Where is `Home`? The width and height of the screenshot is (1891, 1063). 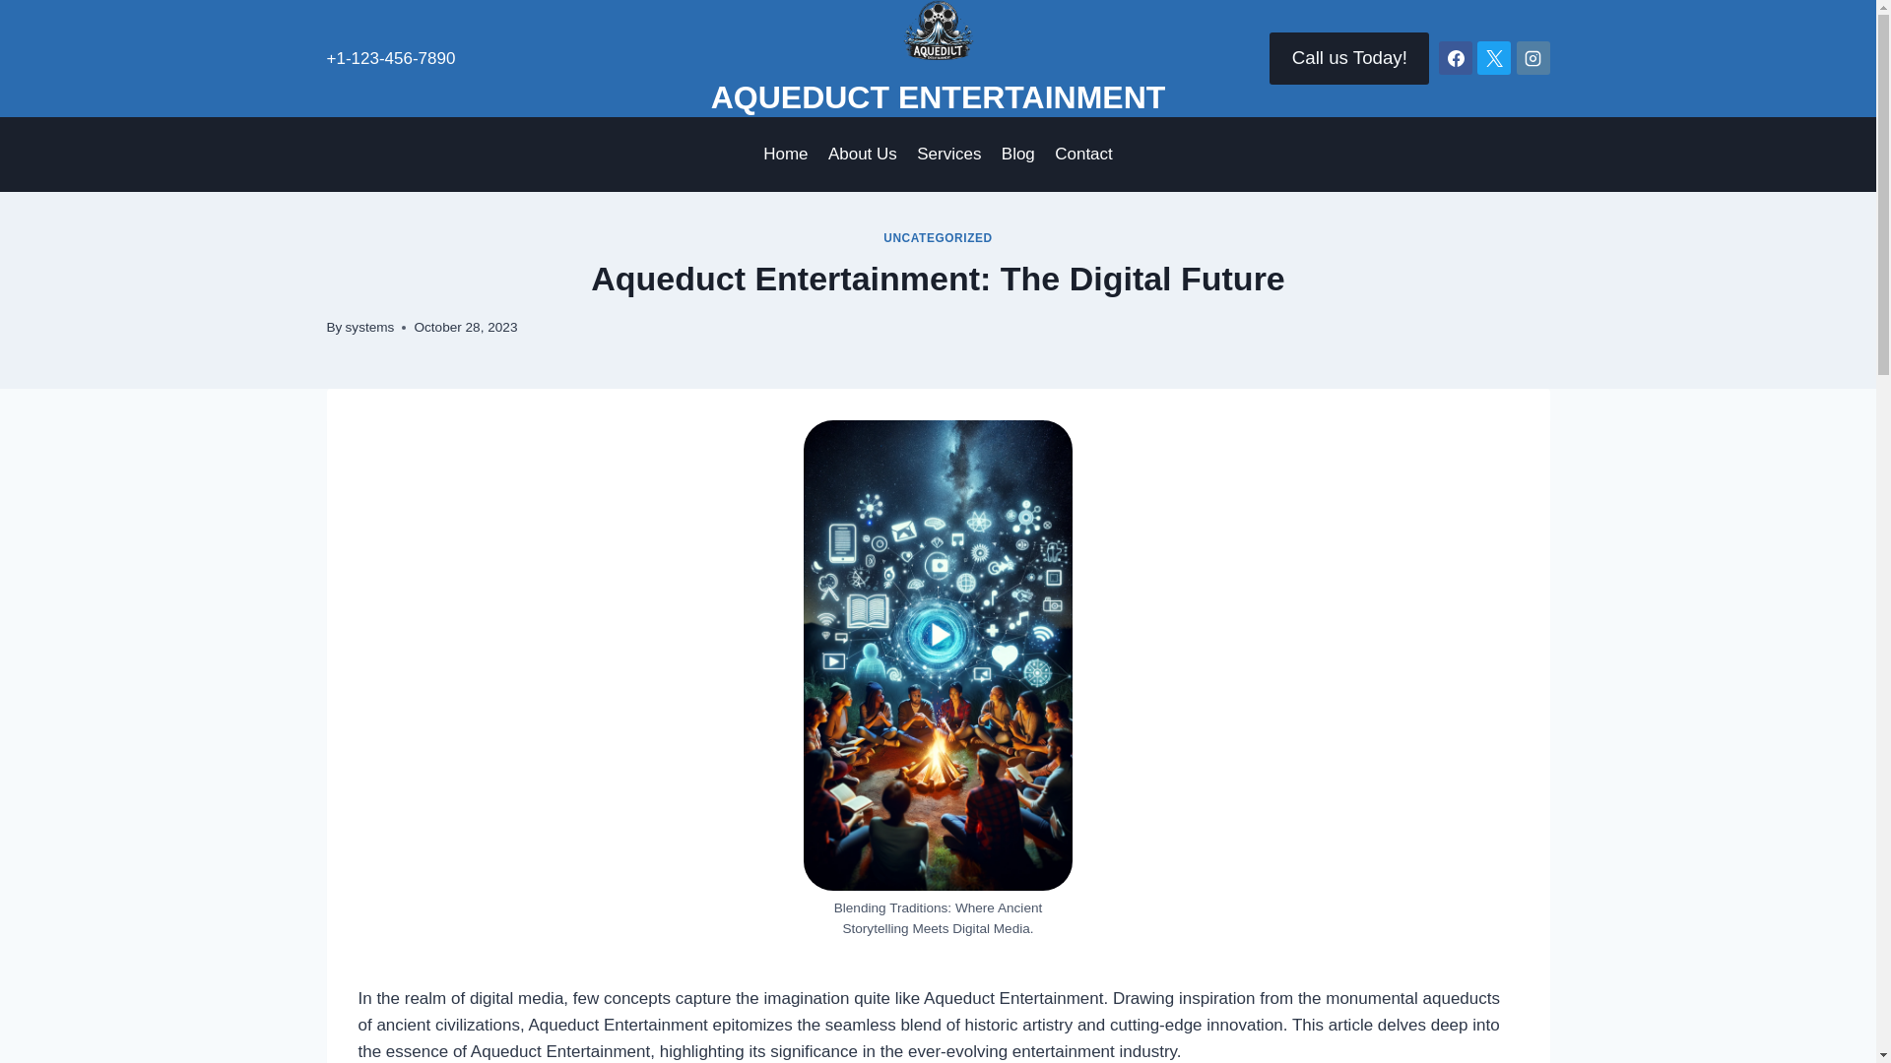
Home is located at coordinates (786, 154).